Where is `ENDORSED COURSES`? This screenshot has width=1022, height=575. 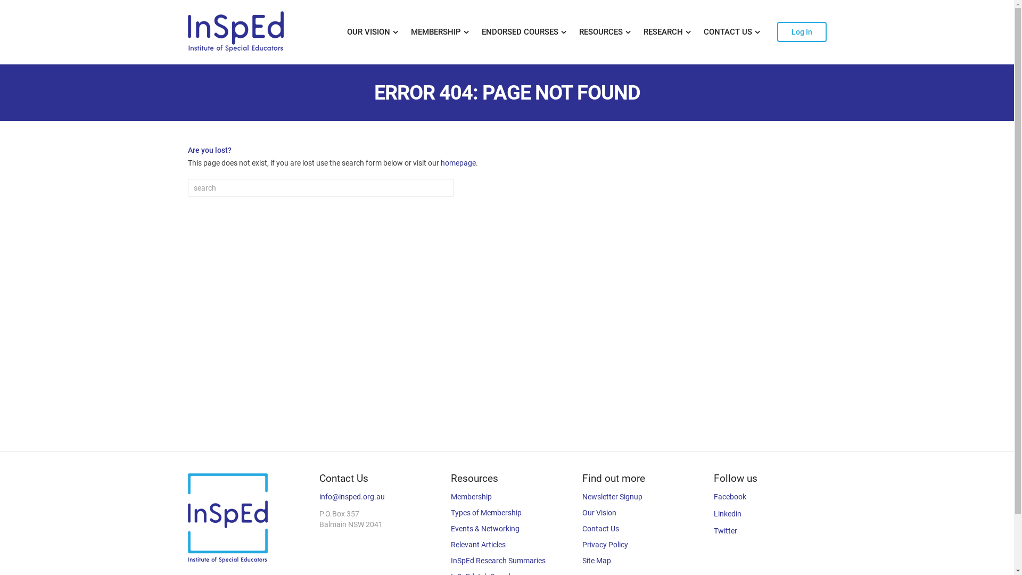 ENDORSED COURSES is located at coordinates (524, 32).